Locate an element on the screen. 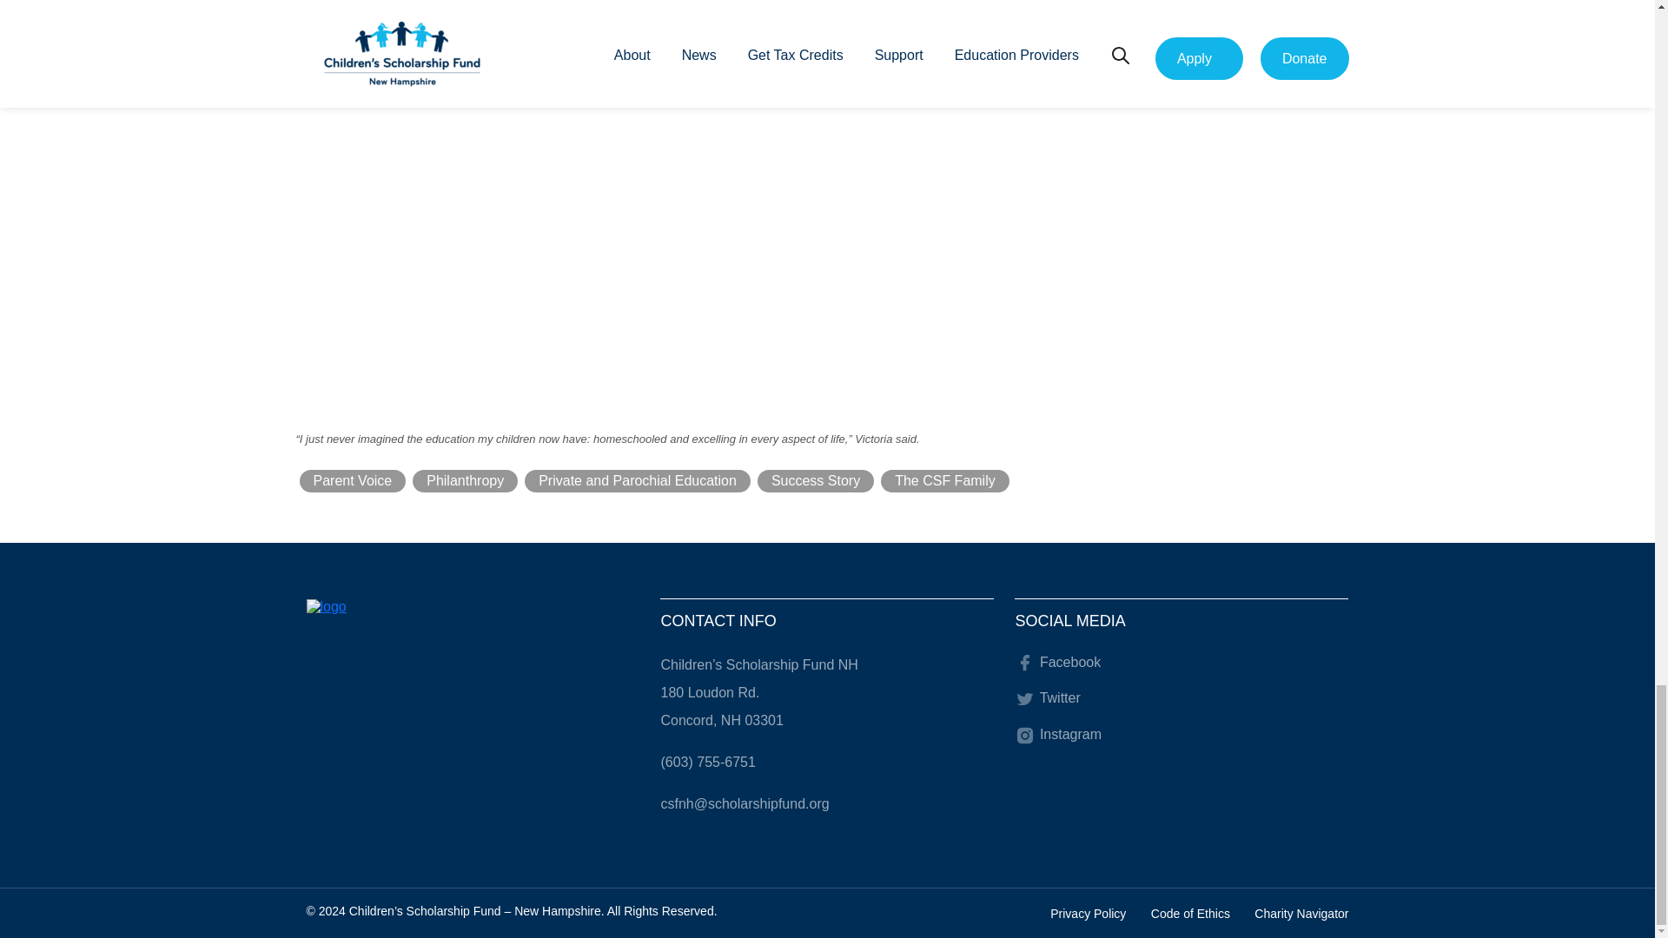 The height and width of the screenshot is (938, 1668). Private and Parochial Education is located at coordinates (638, 481).